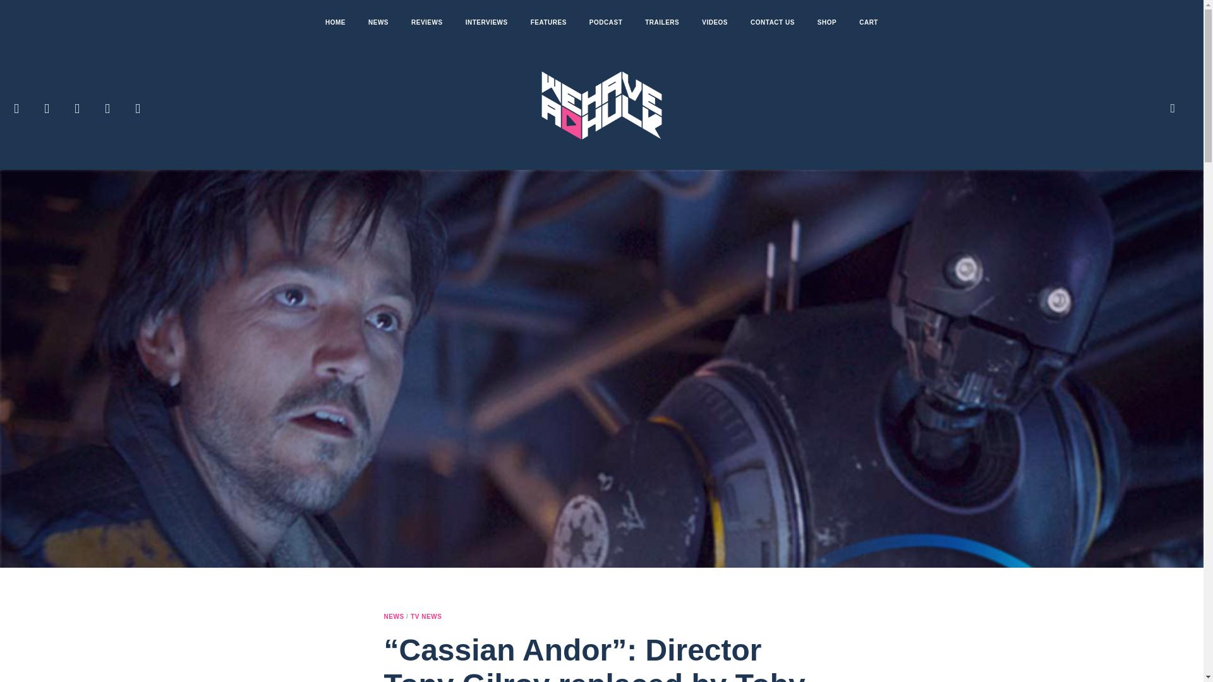 The image size is (1213, 682). Describe the element at coordinates (427, 23) in the screenshot. I see `REVIEWS` at that location.